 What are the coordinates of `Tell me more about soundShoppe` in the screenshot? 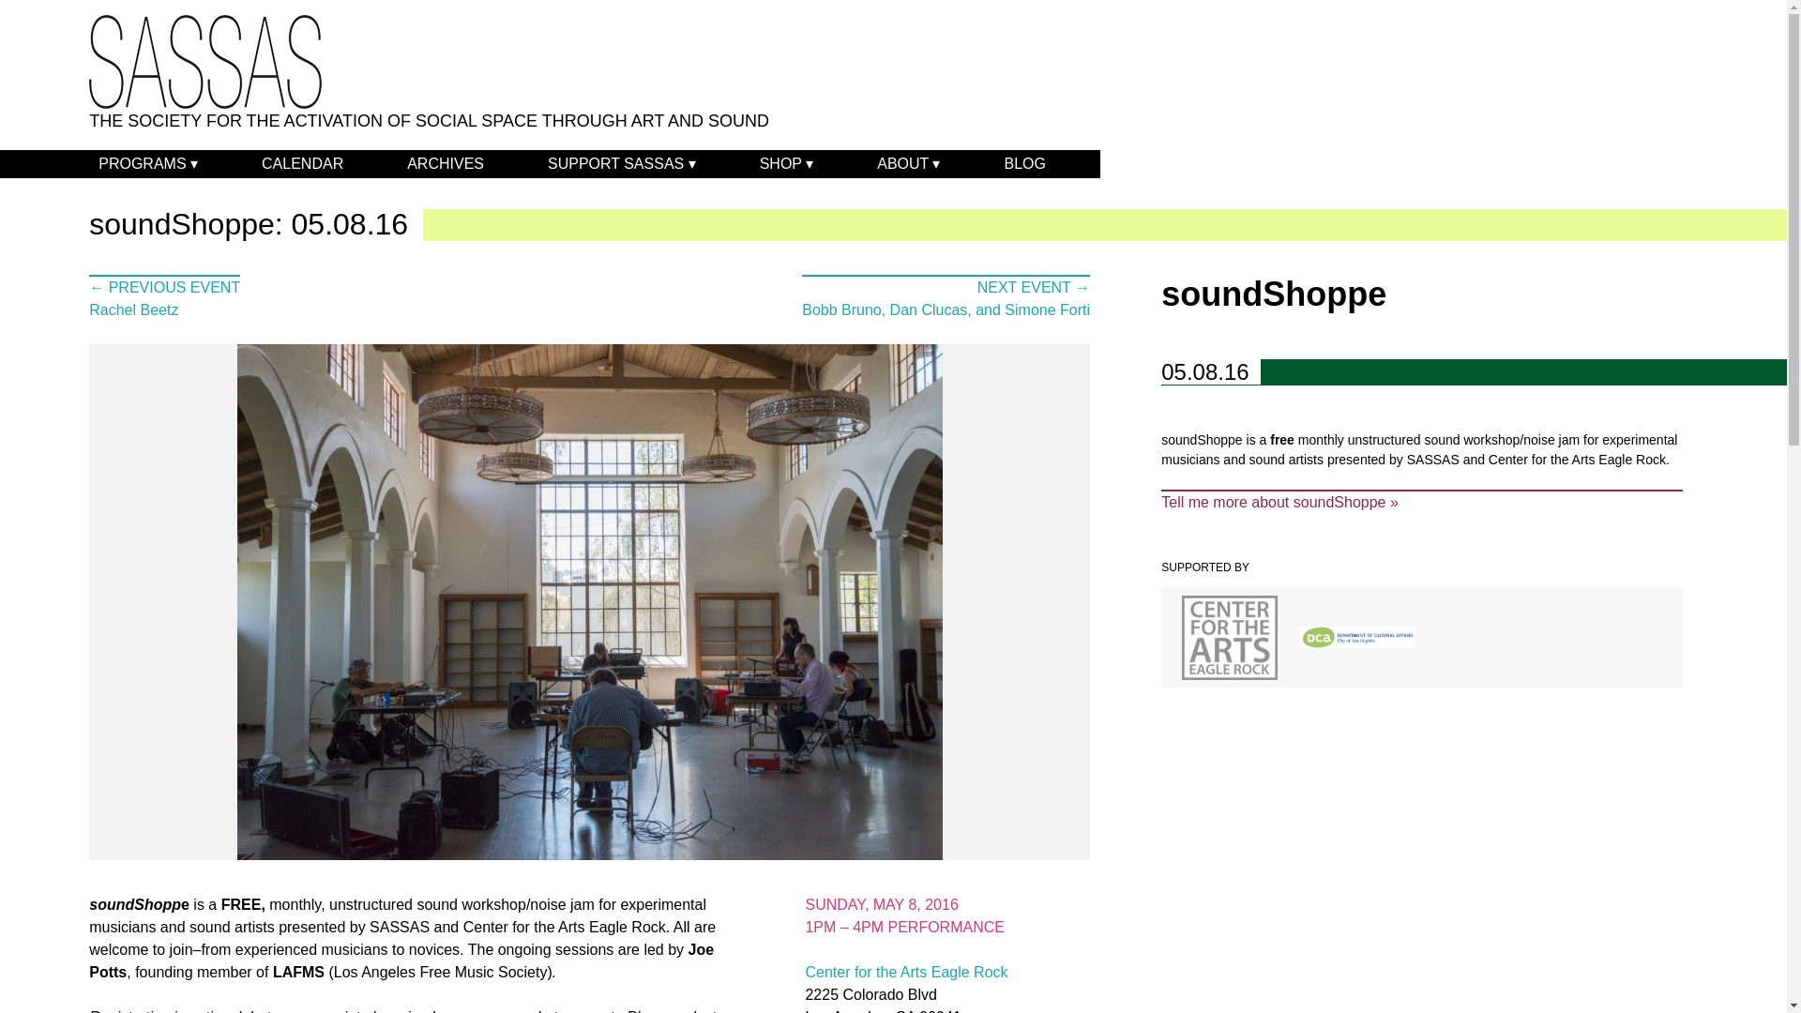 It's located at (1422, 501).